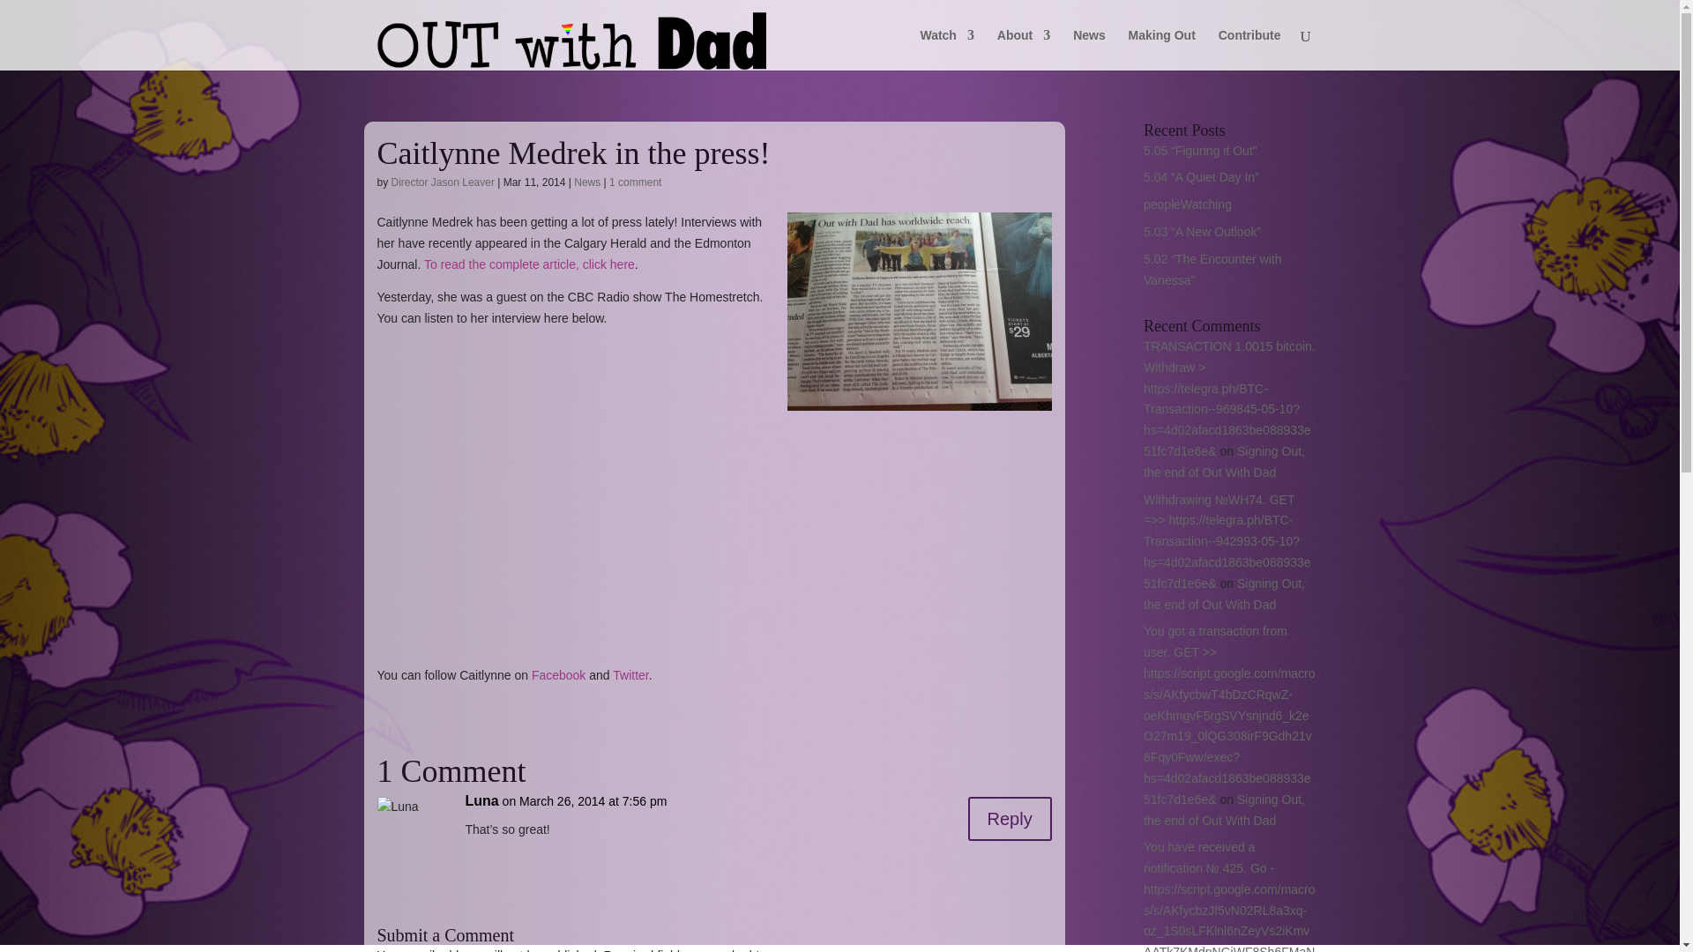  I want to click on Posts by Director Jason Leaver, so click(443, 182).